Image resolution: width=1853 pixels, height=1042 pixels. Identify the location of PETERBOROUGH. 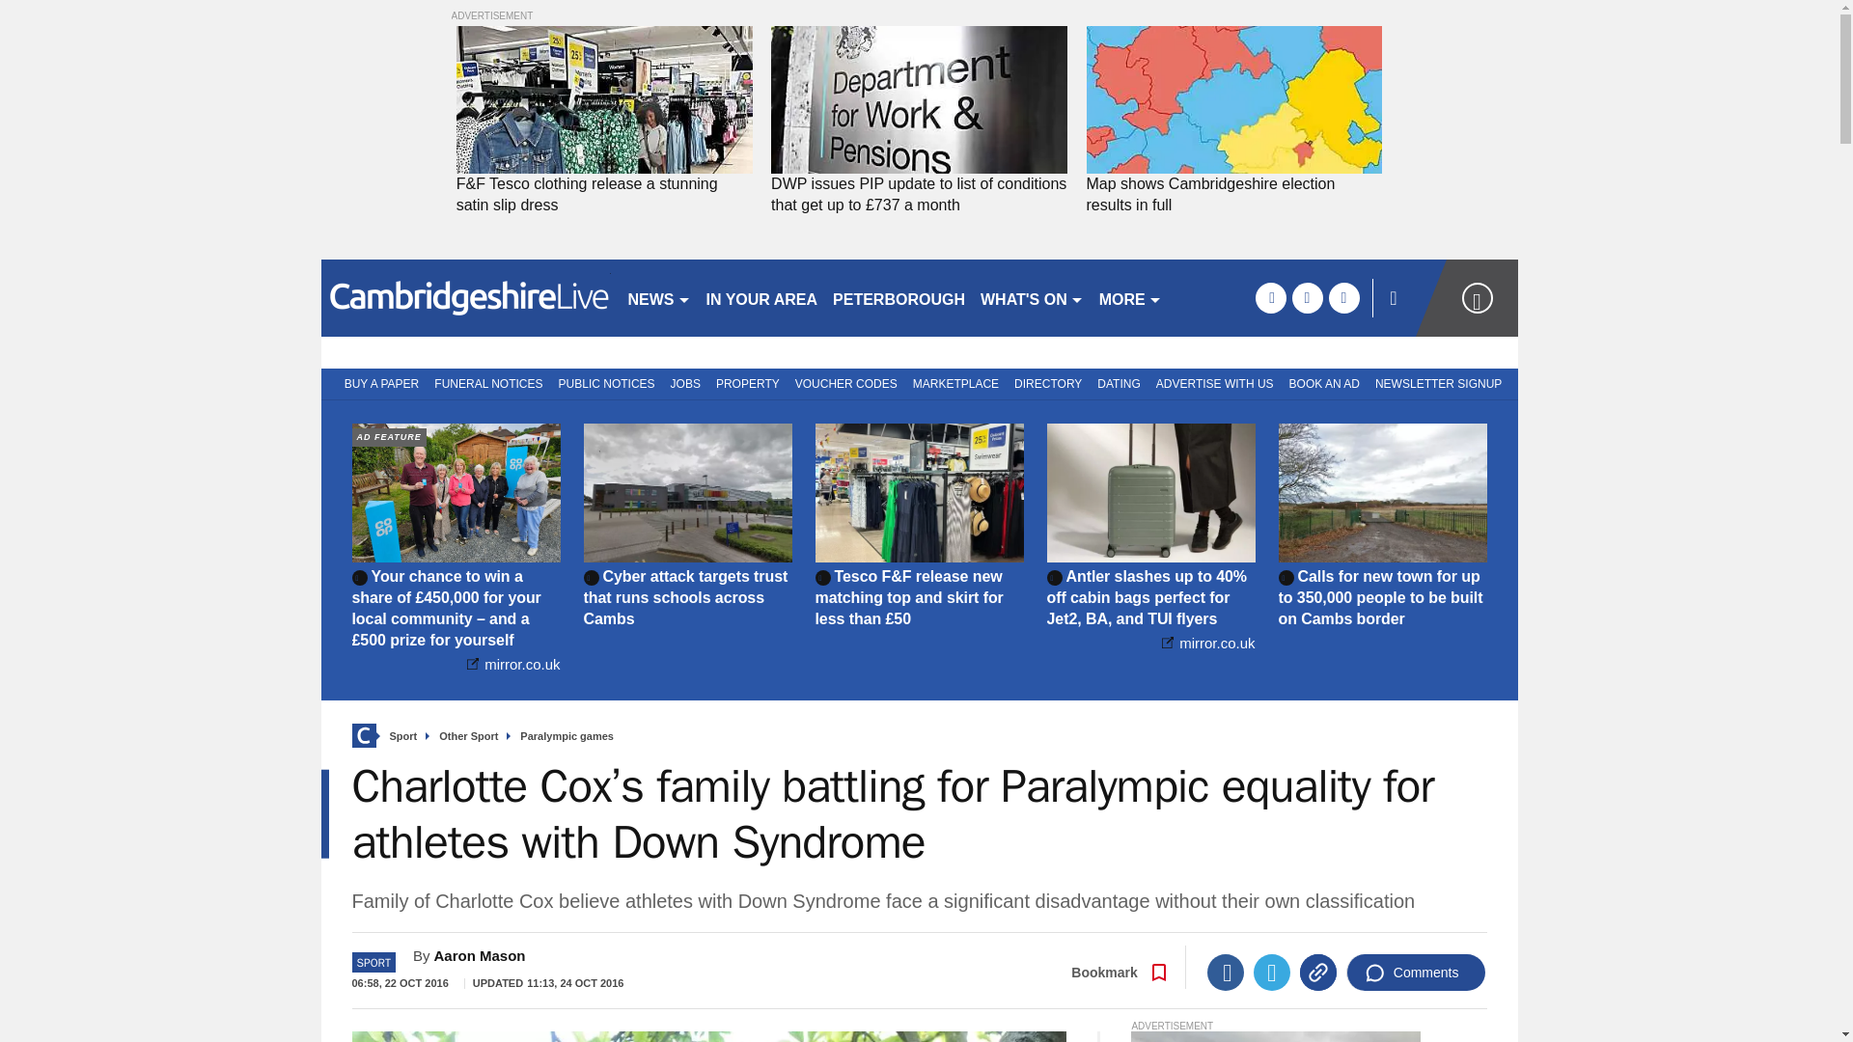
(899, 297).